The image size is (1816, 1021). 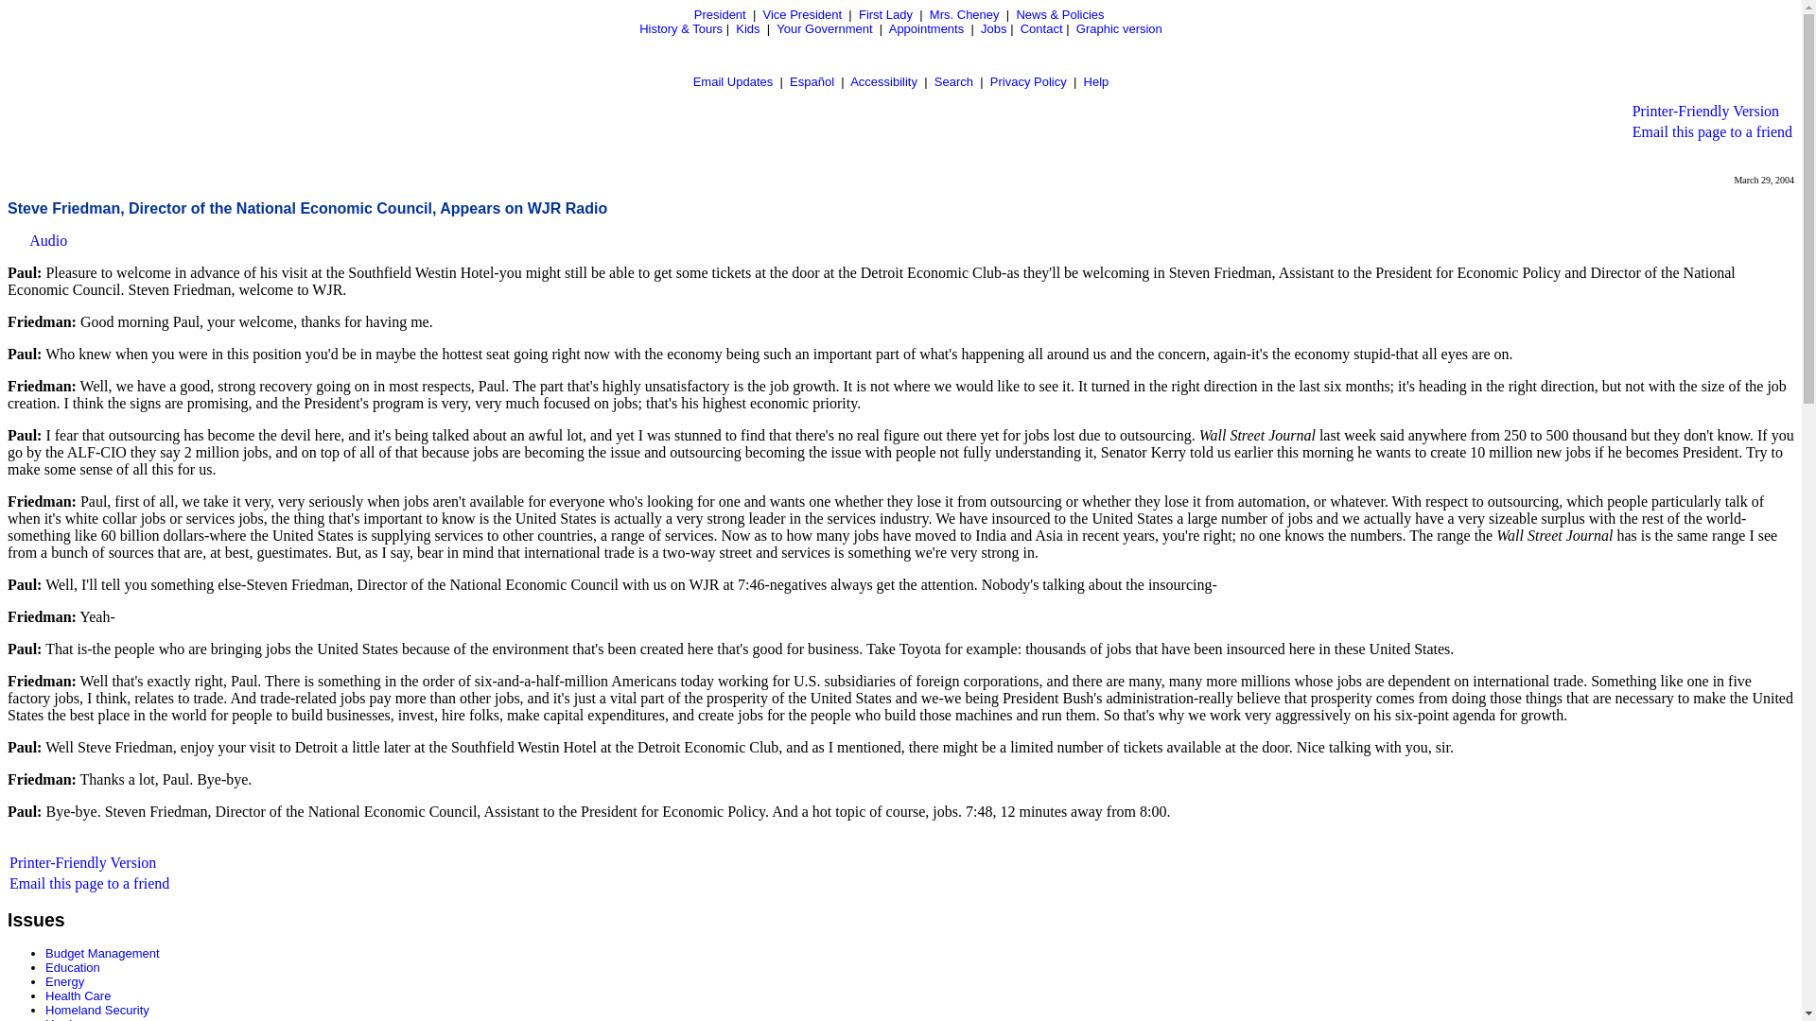 What do you see at coordinates (927, 28) in the screenshot?
I see `Appointments` at bounding box center [927, 28].